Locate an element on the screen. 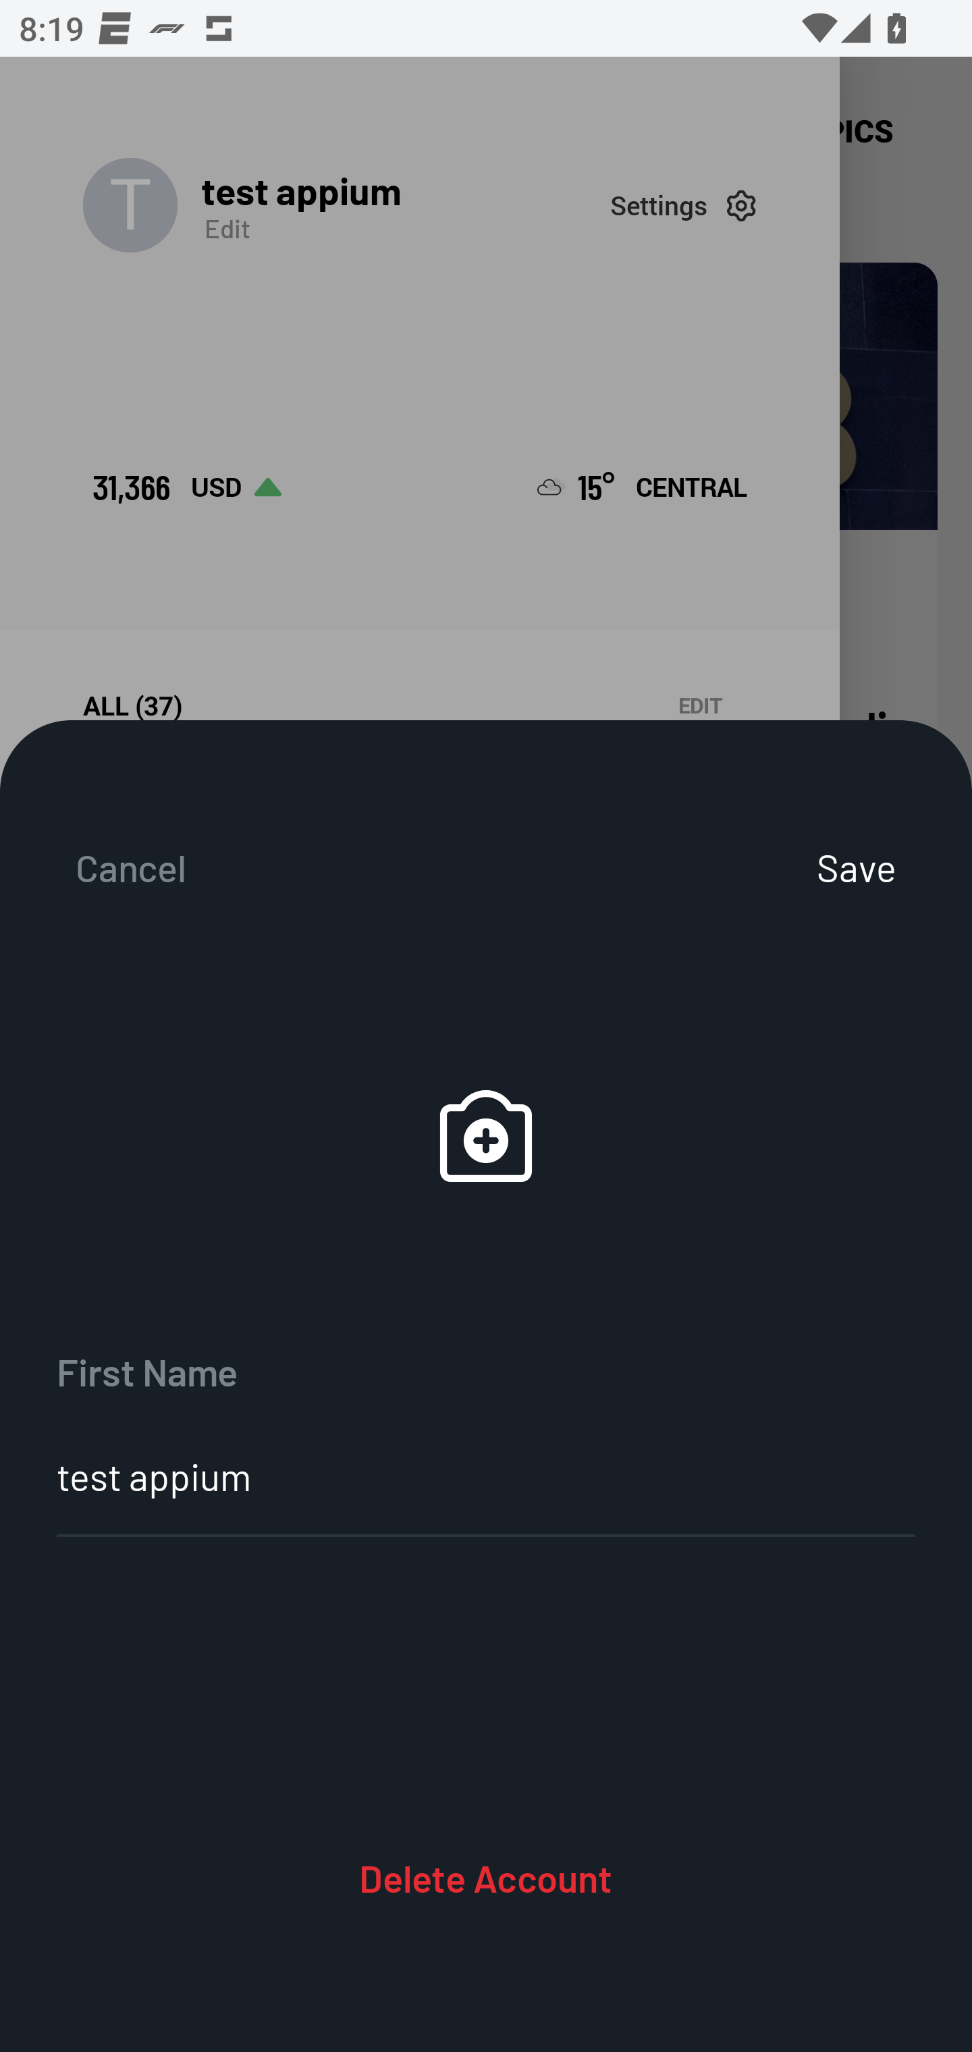  Save is located at coordinates (885, 867).